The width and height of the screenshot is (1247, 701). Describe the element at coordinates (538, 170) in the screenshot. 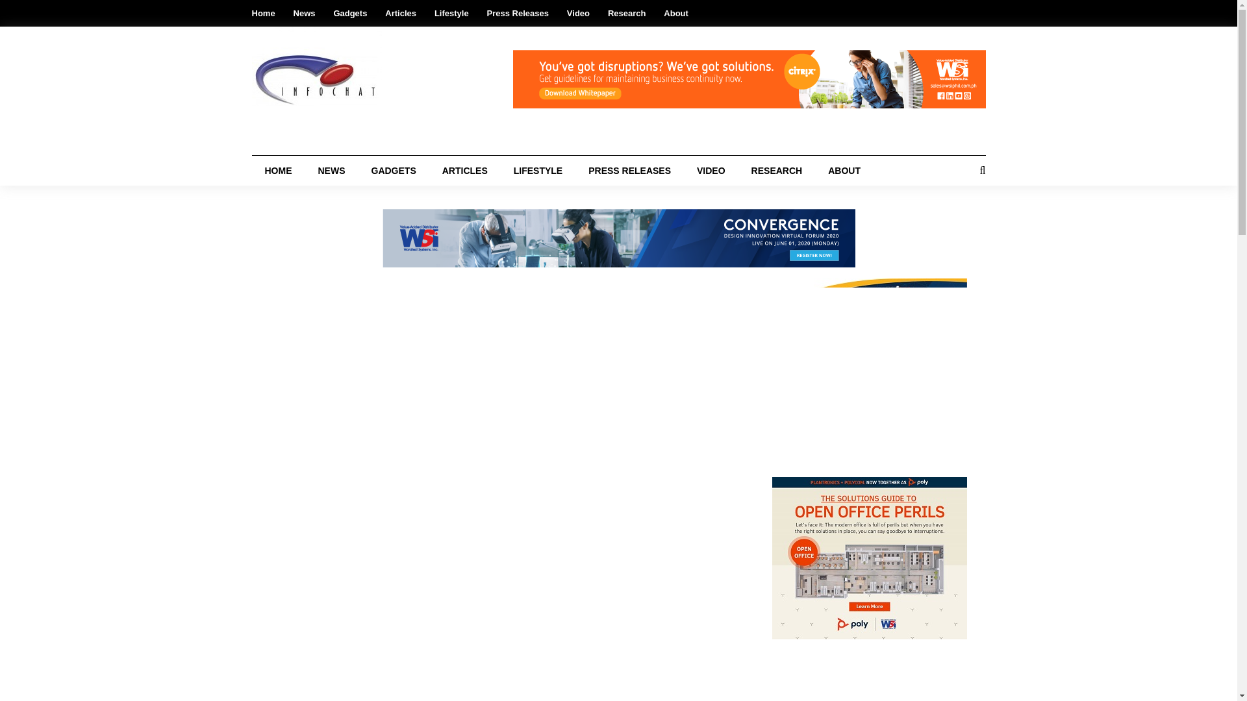

I see `LIFESTYLE` at that location.